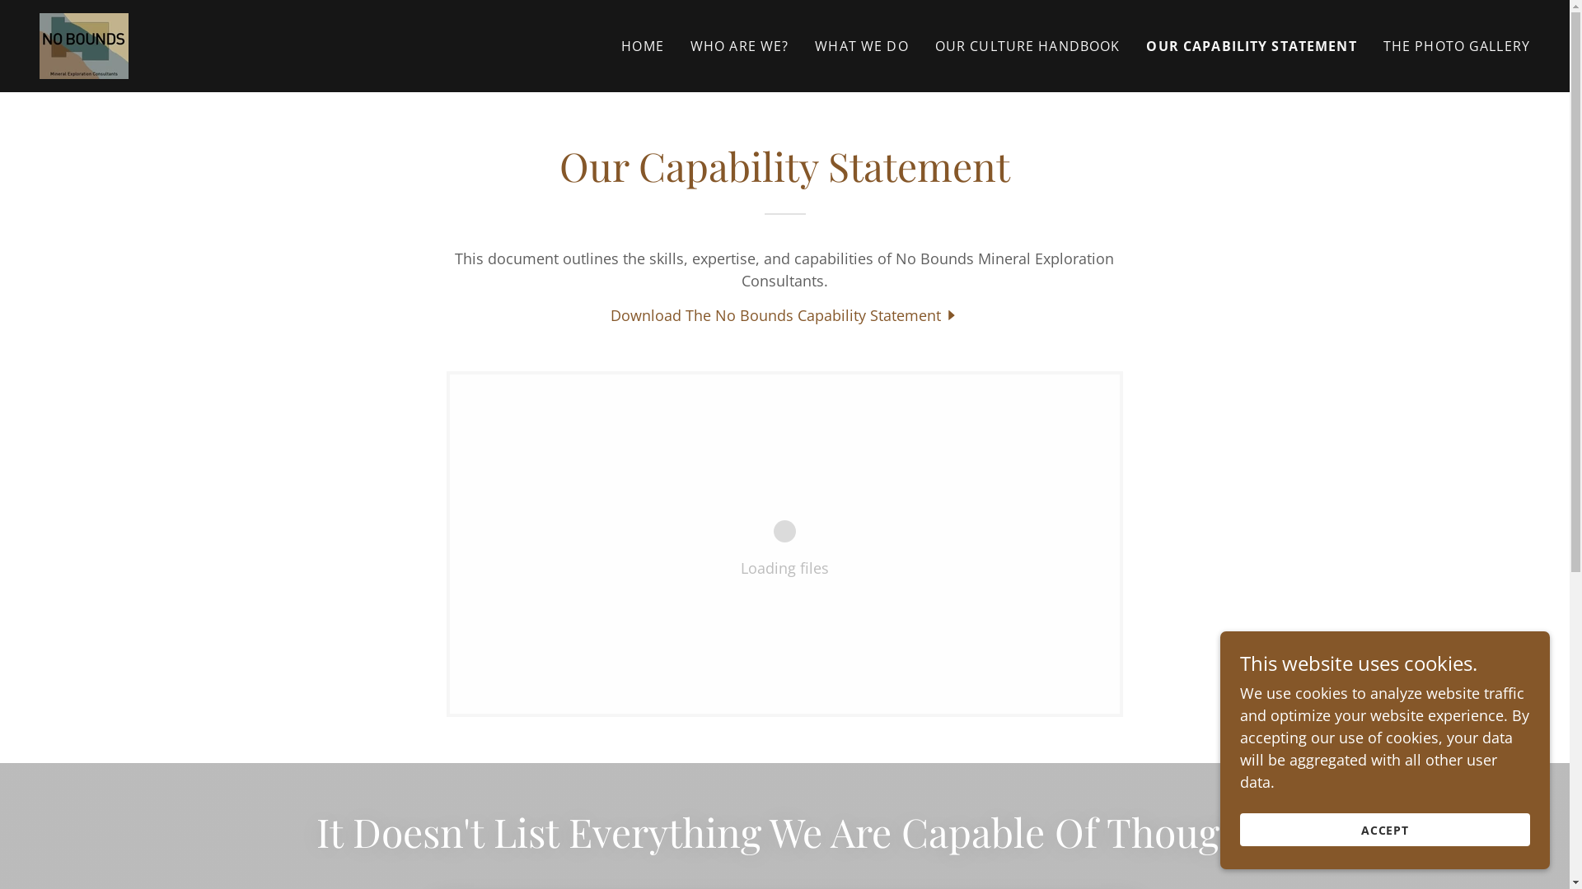  I want to click on WHAT WE DO, so click(862, 46).